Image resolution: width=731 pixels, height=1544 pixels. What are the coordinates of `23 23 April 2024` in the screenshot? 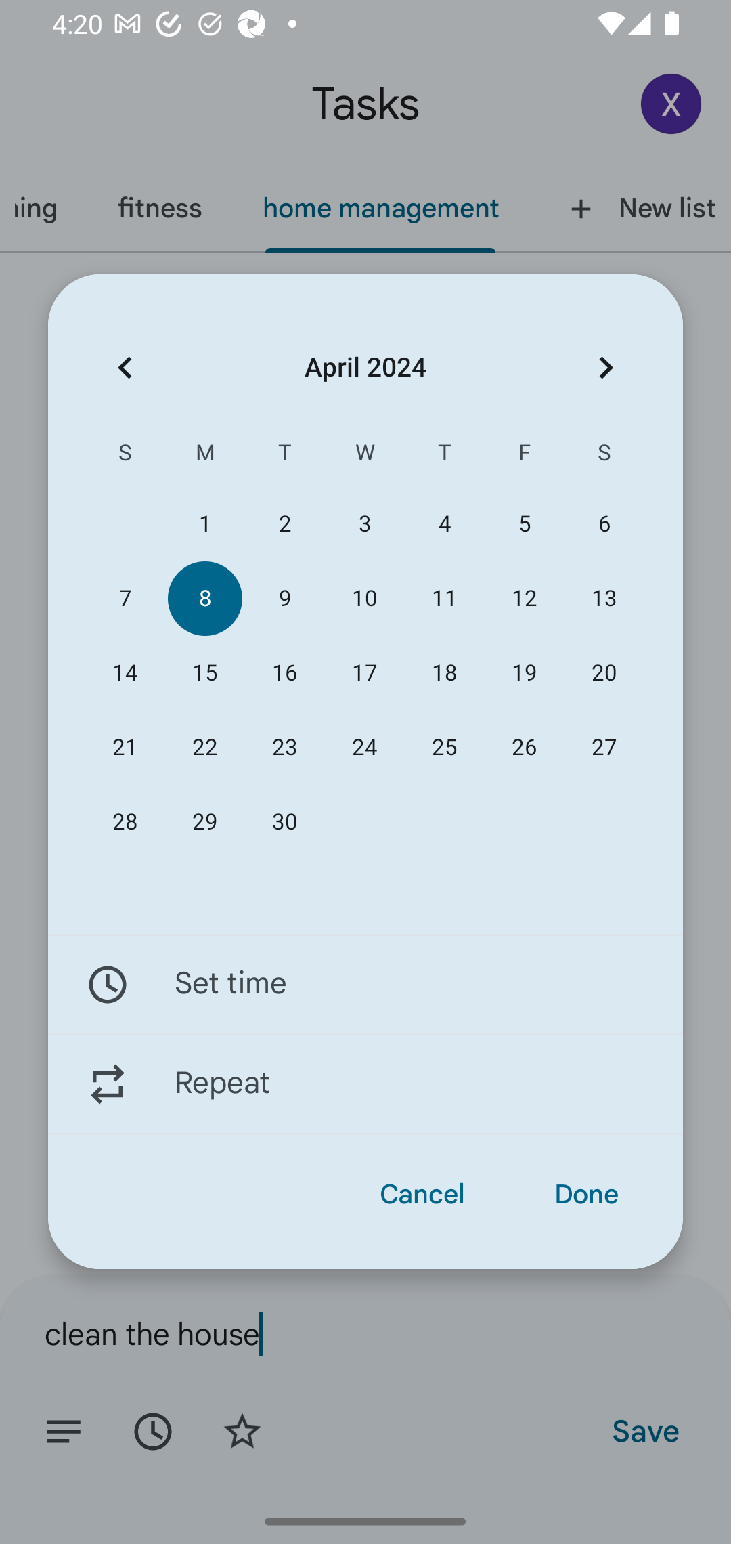 It's located at (284, 747).